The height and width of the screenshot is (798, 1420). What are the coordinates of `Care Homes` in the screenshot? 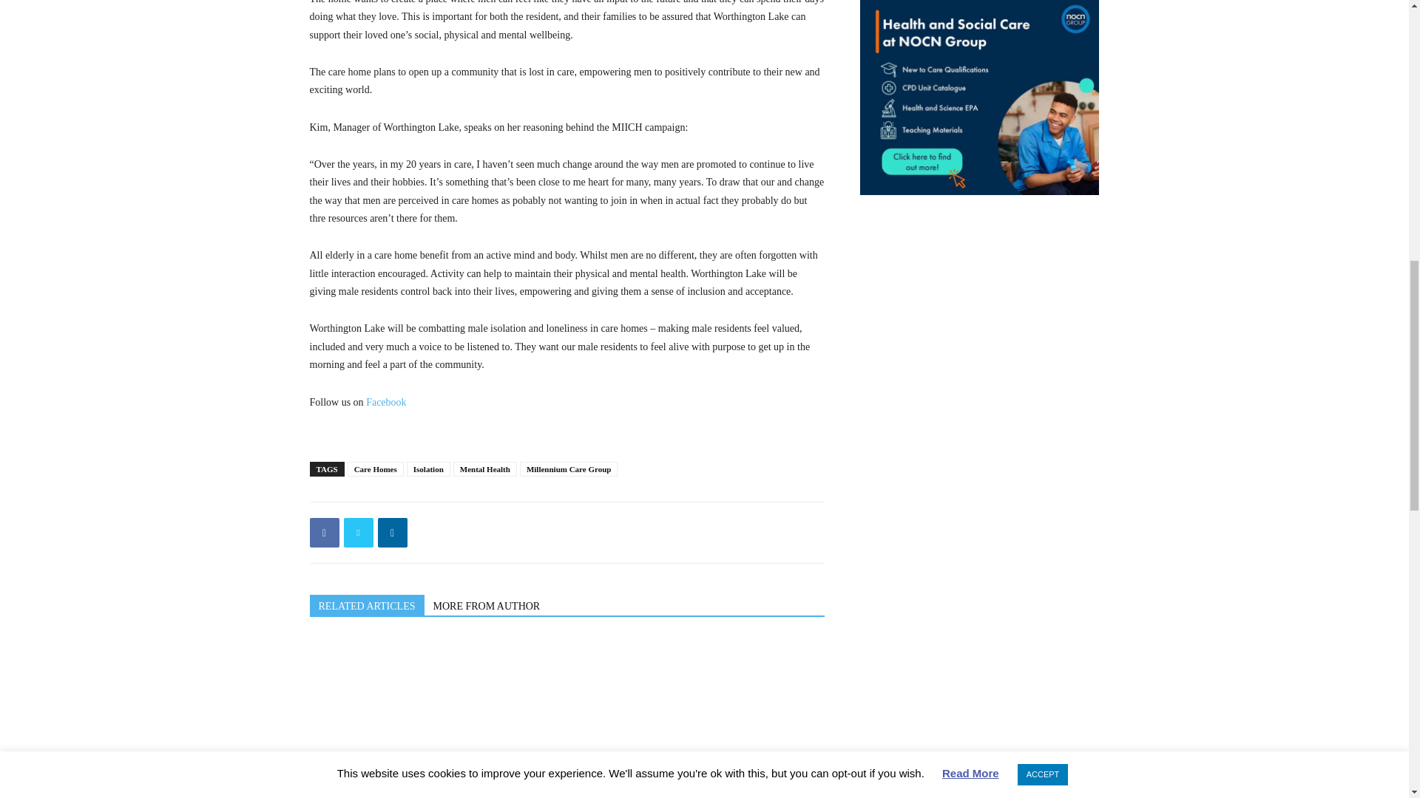 It's located at (376, 468).